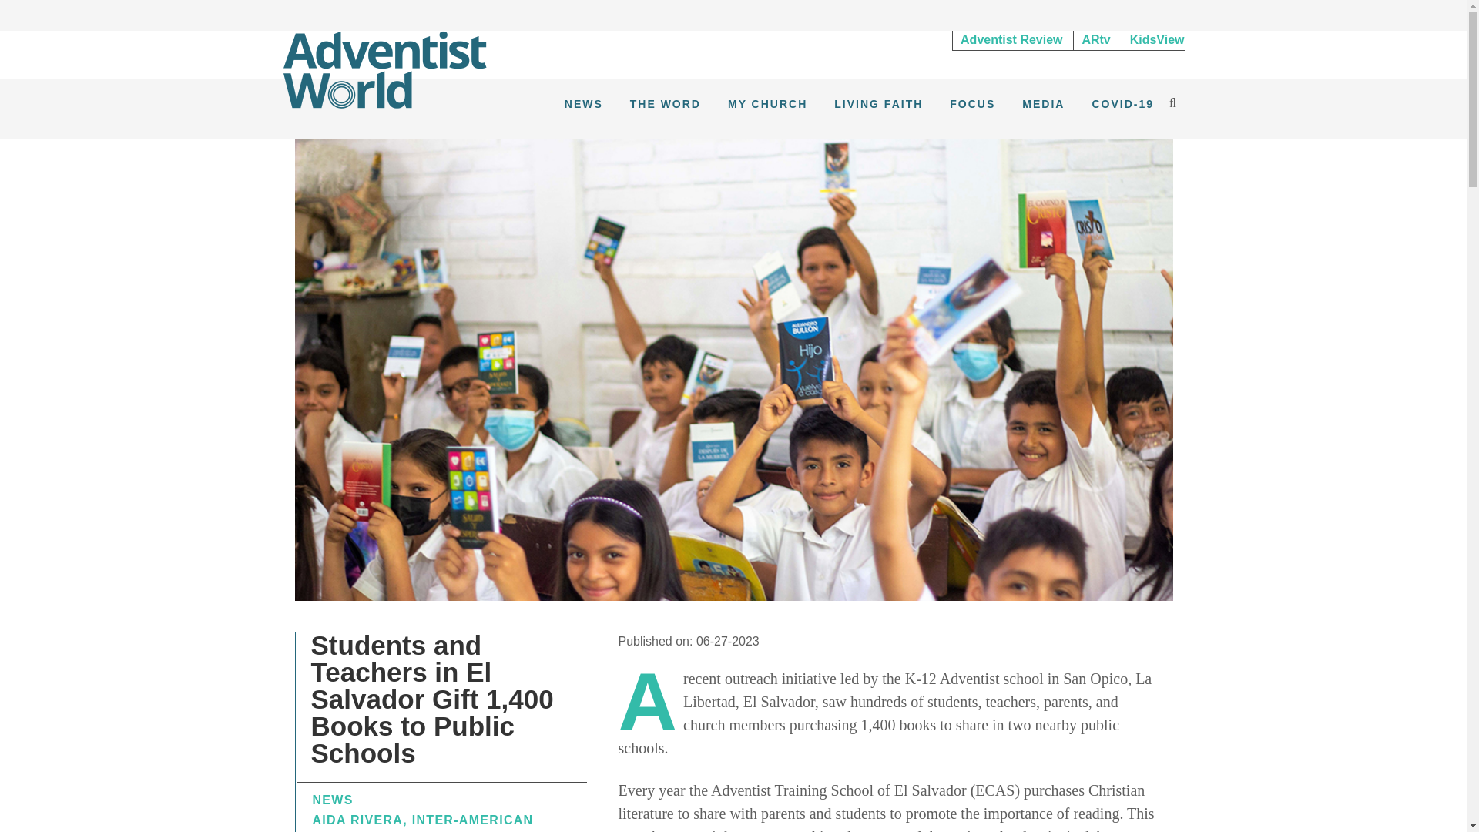 The width and height of the screenshot is (1479, 832). I want to click on MEDIA, so click(1043, 103).